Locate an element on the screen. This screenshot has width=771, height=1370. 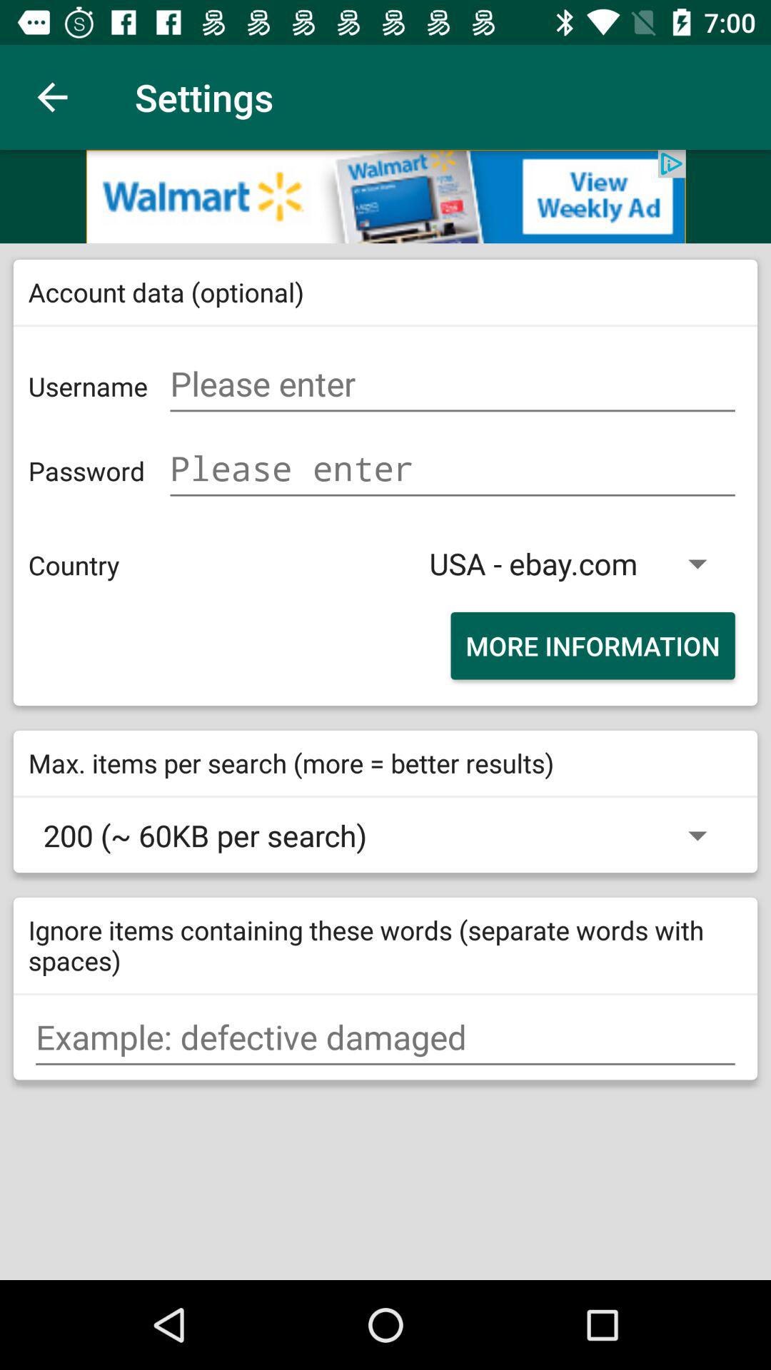
typing box is located at coordinates (385, 1037).